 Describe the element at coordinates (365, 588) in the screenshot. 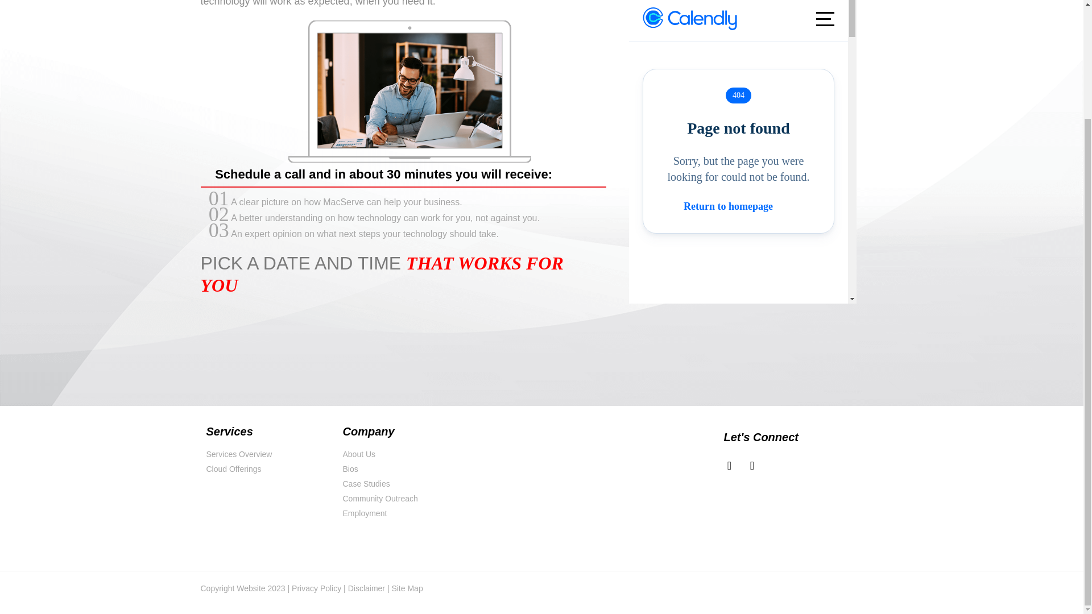

I see `Disclaimer` at that location.